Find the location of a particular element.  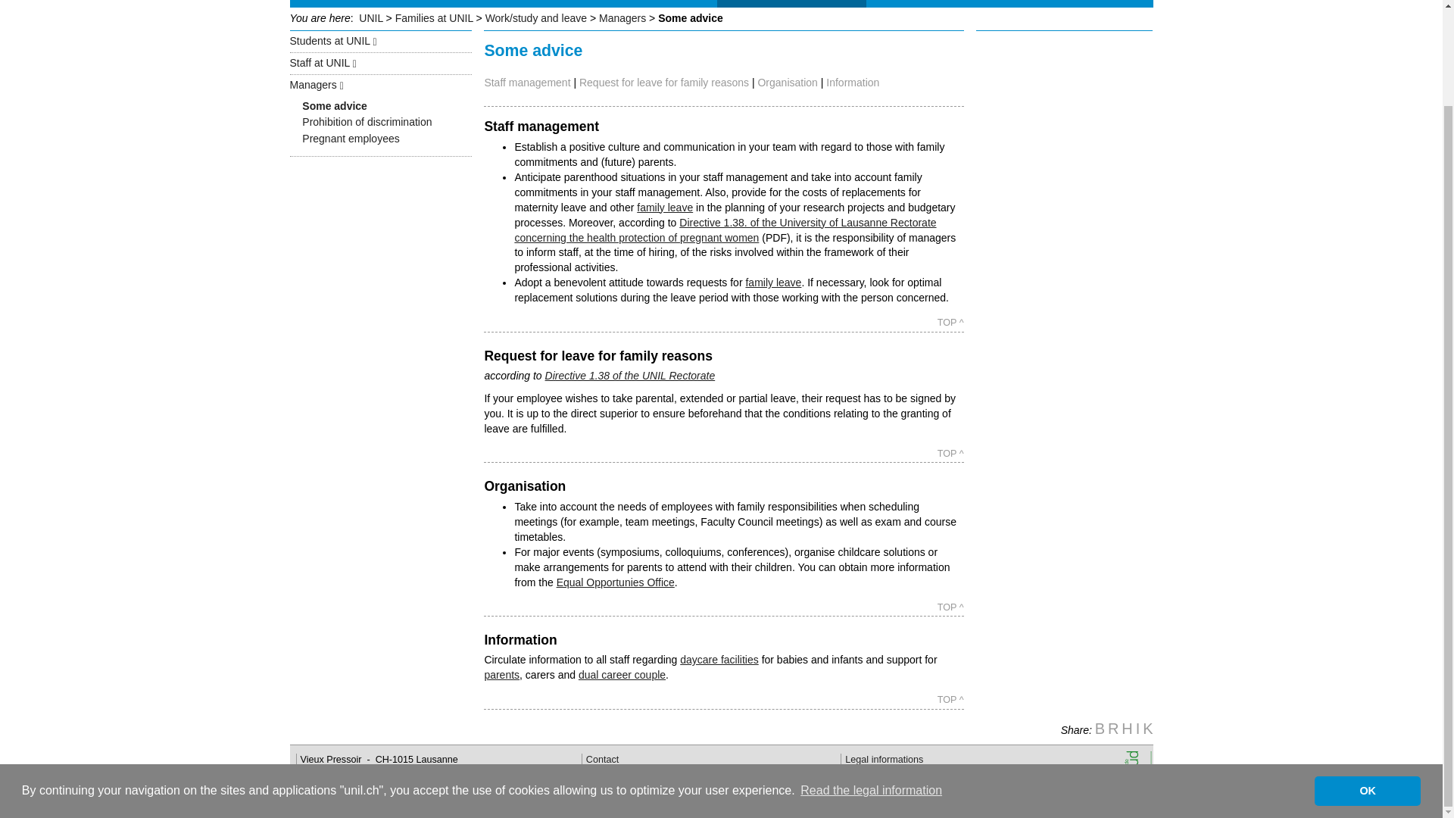

Family Carers is located at coordinates (665, 3).